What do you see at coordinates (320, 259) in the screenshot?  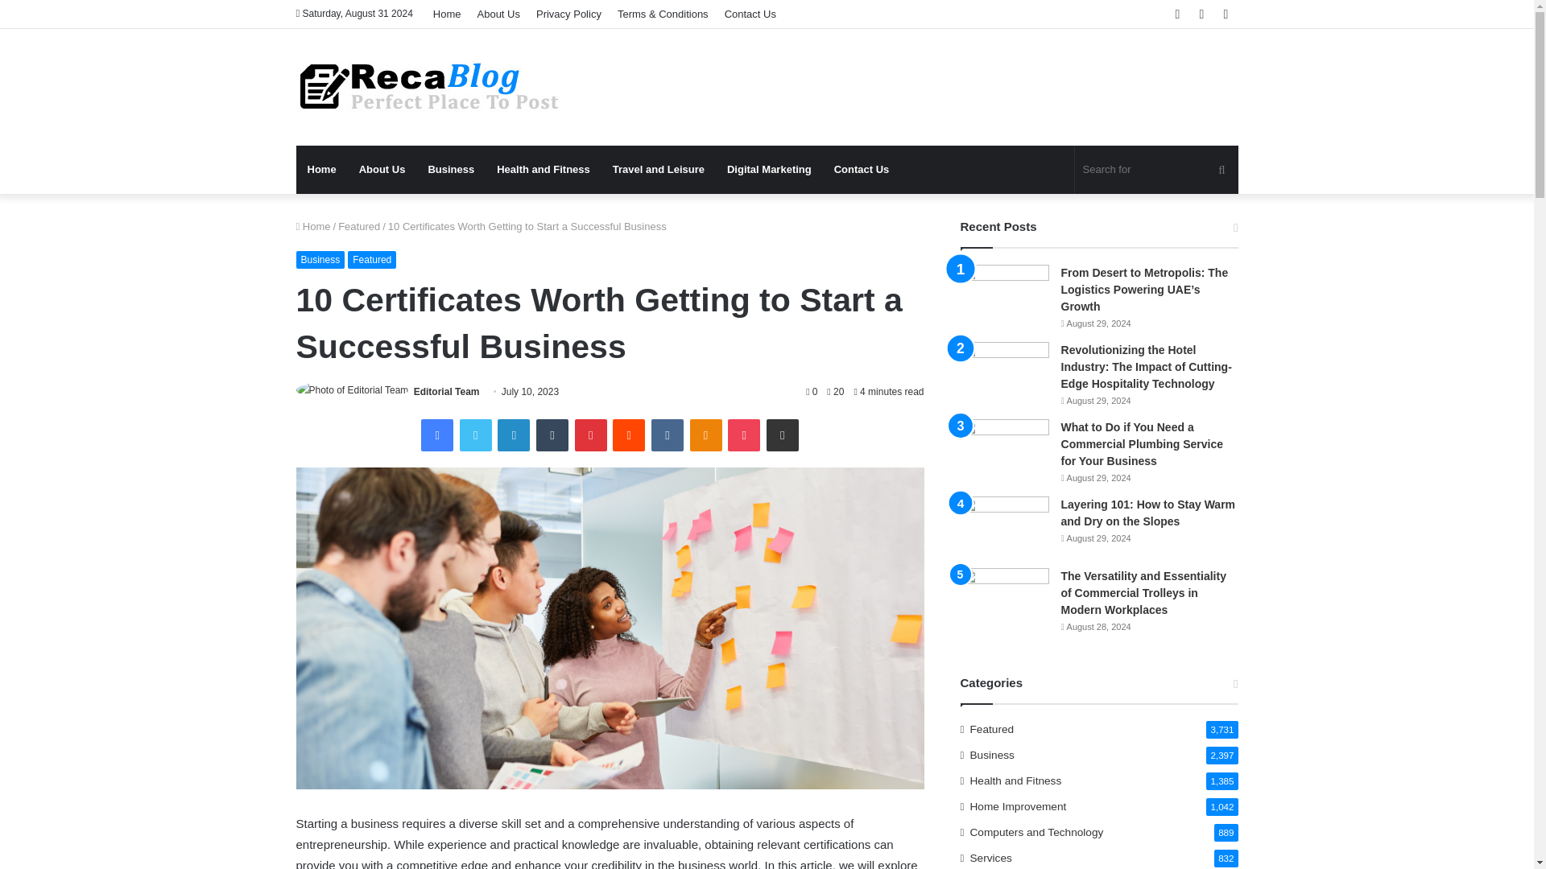 I see `Business` at bounding box center [320, 259].